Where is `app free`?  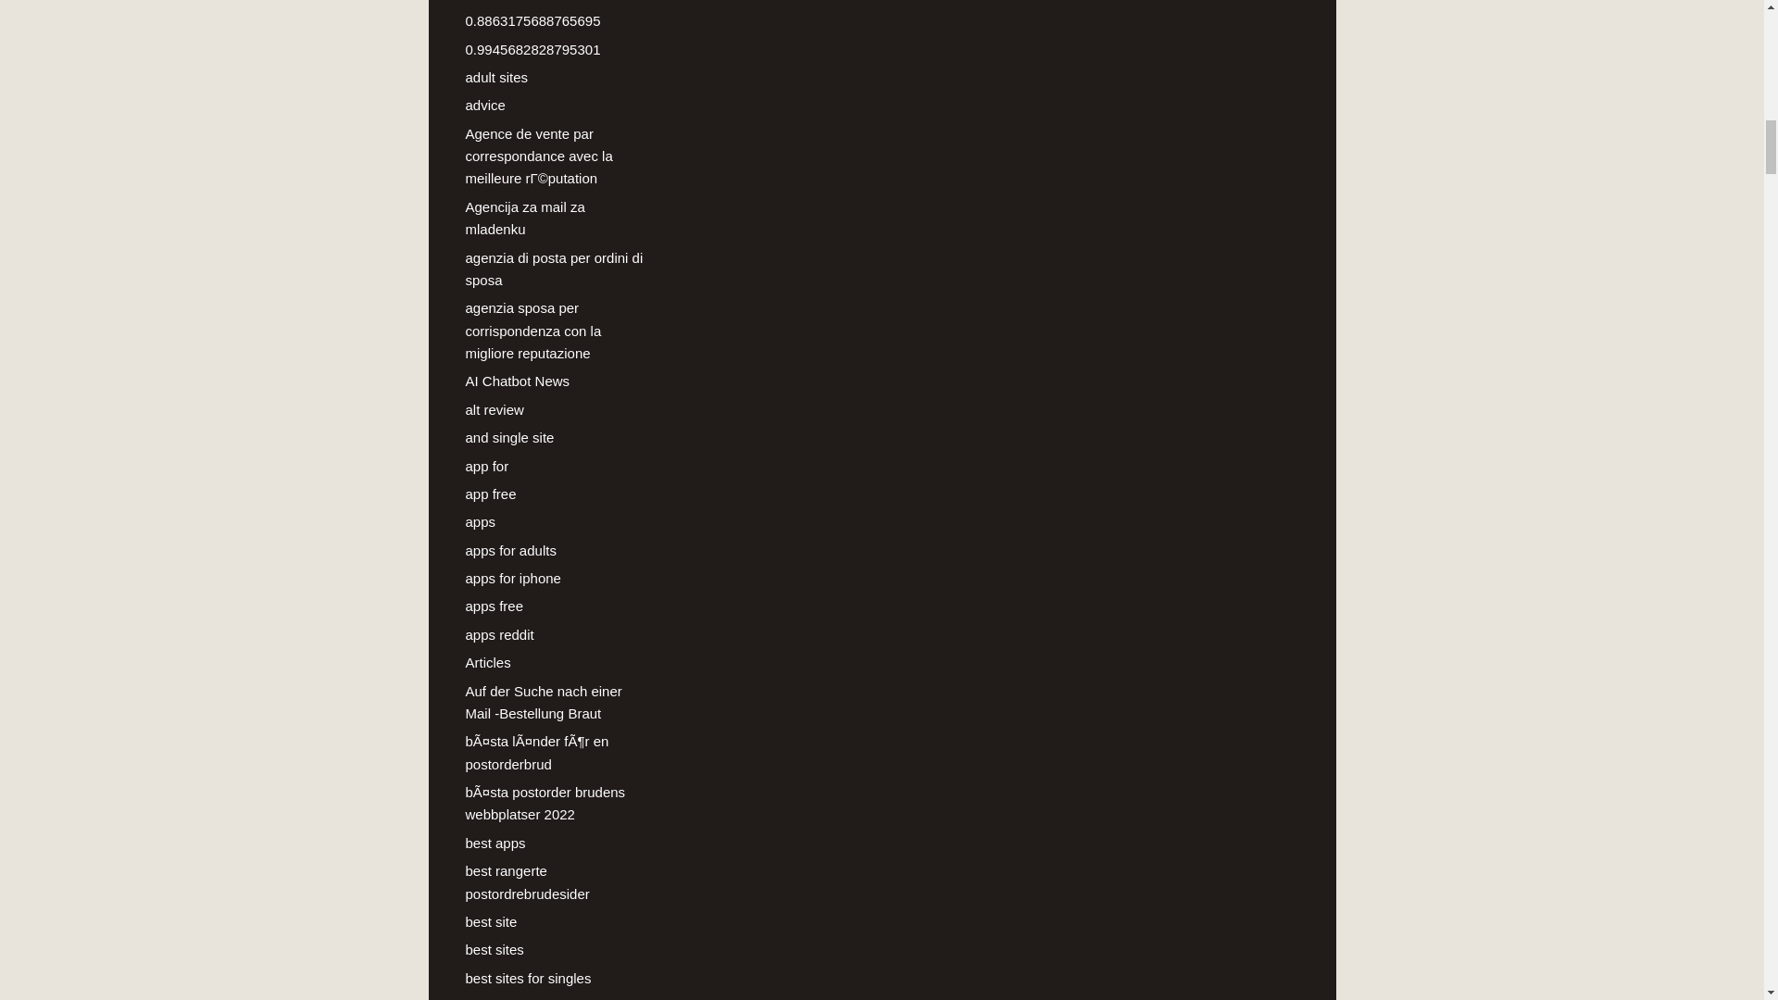 app free is located at coordinates (489, 494).